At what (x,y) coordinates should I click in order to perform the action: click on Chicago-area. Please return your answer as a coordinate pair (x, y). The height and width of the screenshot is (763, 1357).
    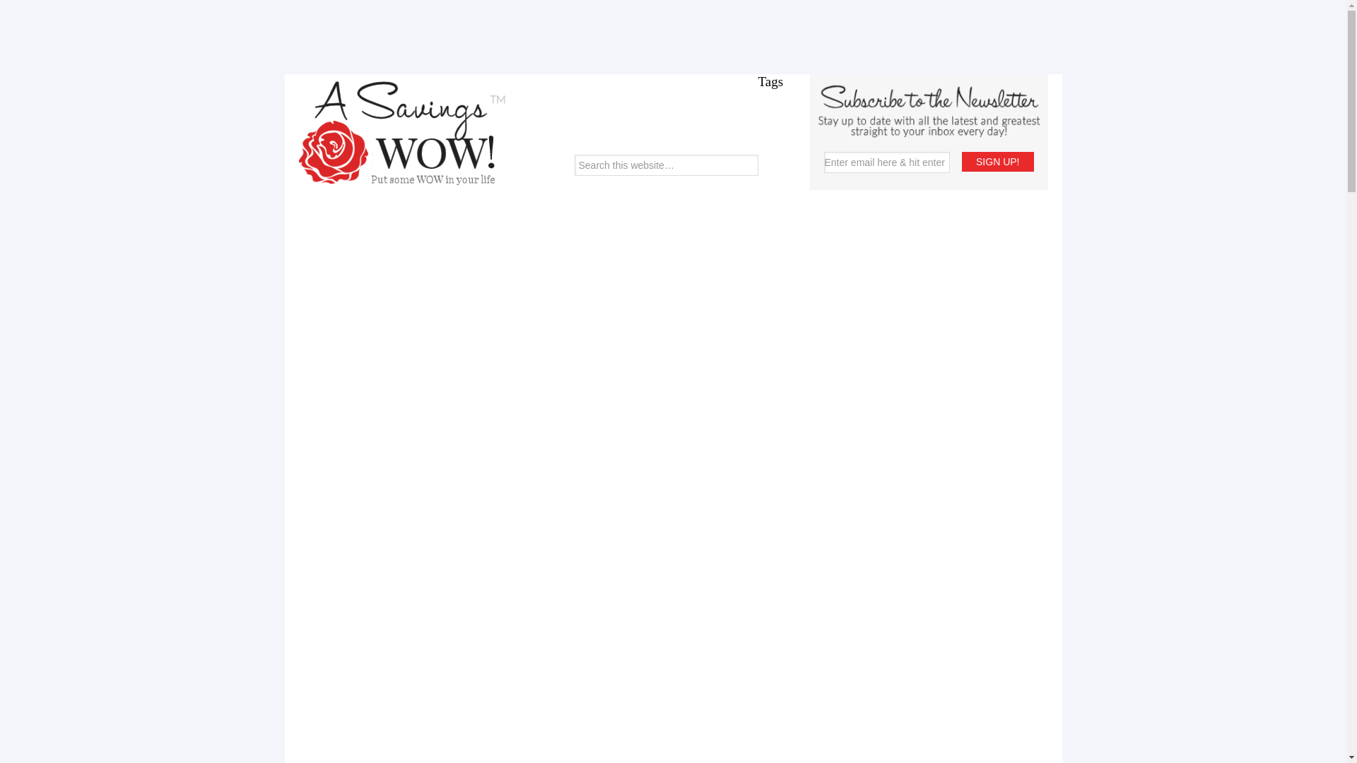
    Looking at the image, I should click on (807, 242).